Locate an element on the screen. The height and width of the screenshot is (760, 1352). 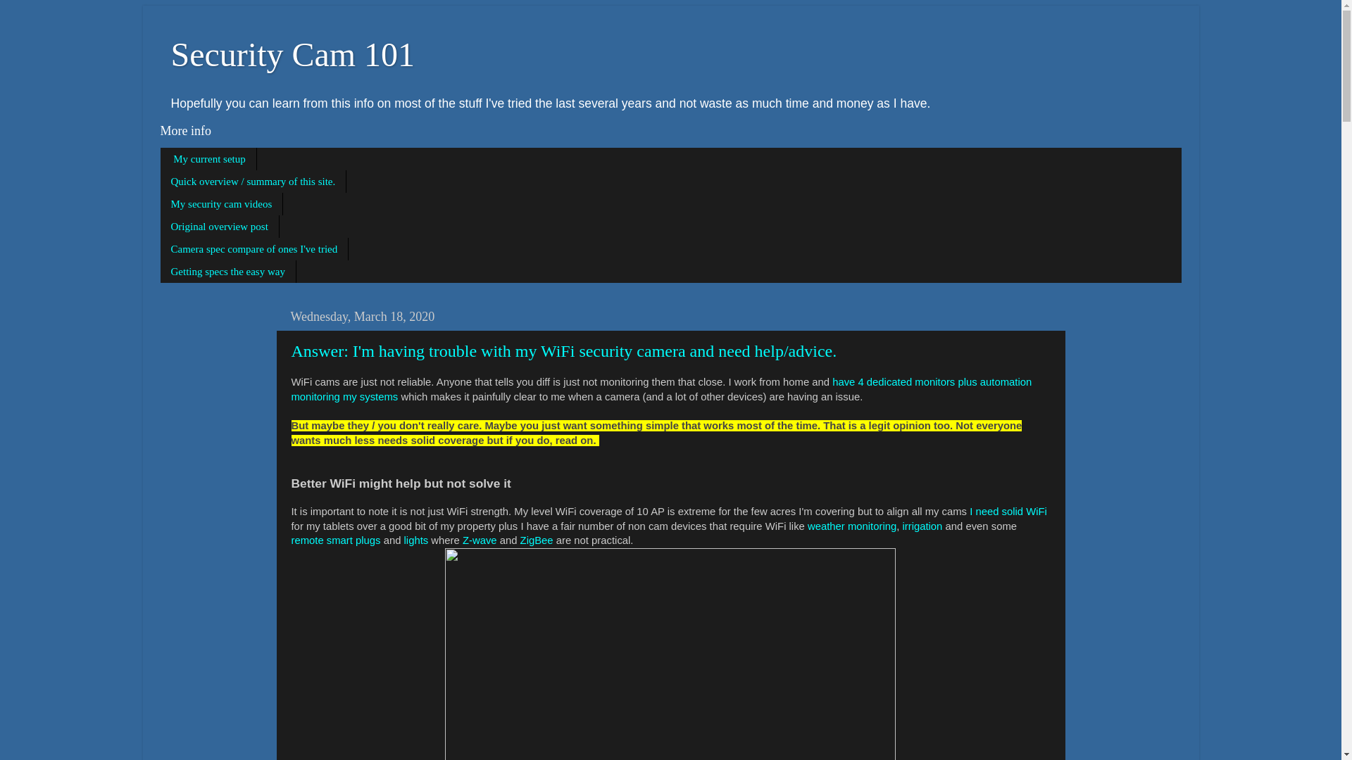
Getting specs the easy way is located at coordinates (228, 272).